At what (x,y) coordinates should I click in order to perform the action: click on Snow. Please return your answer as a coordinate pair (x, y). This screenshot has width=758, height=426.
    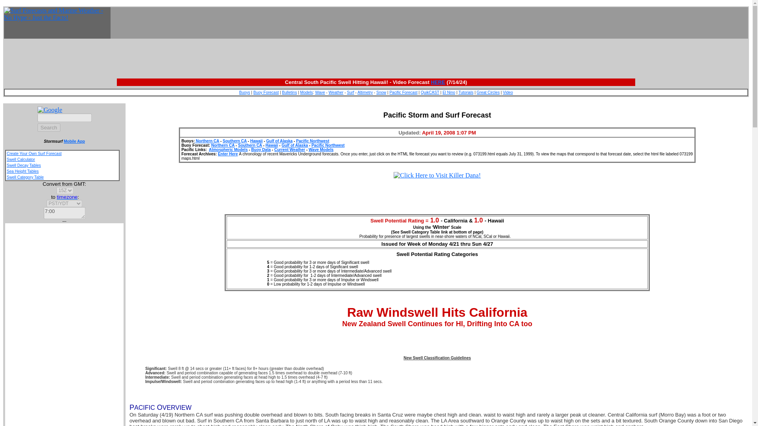
    Looking at the image, I should click on (381, 92).